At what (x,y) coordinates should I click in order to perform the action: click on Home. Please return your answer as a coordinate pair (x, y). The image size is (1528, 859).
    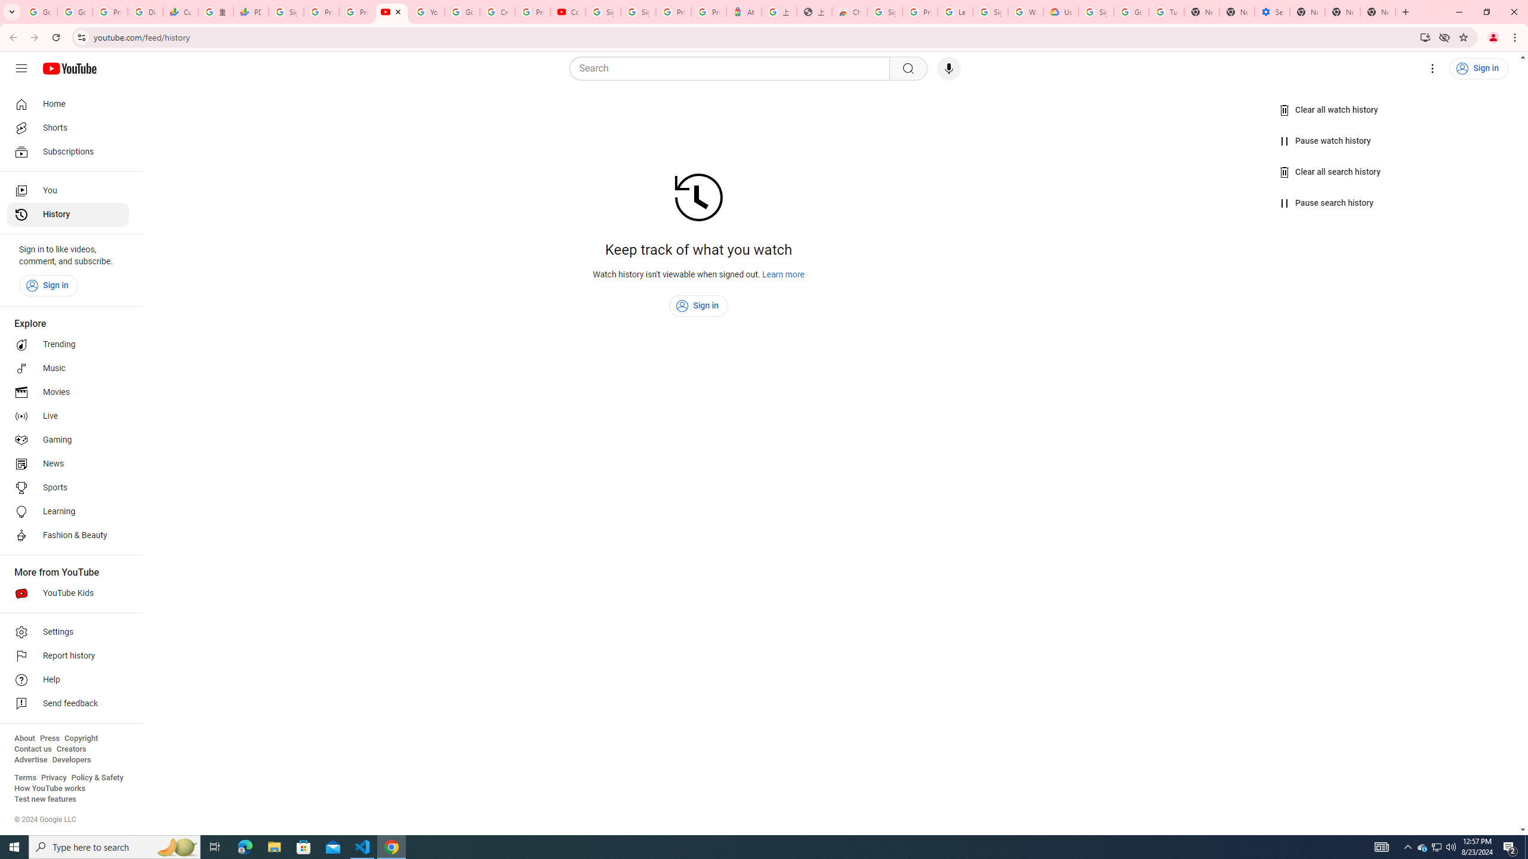
    Looking at the image, I should click on (68, 104).